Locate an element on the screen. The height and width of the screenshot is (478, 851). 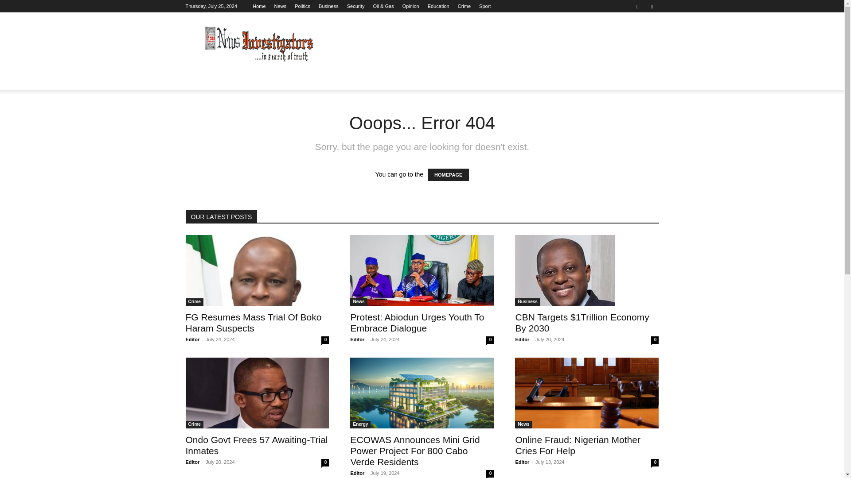
Facebook is located at coordinates (637, 6).